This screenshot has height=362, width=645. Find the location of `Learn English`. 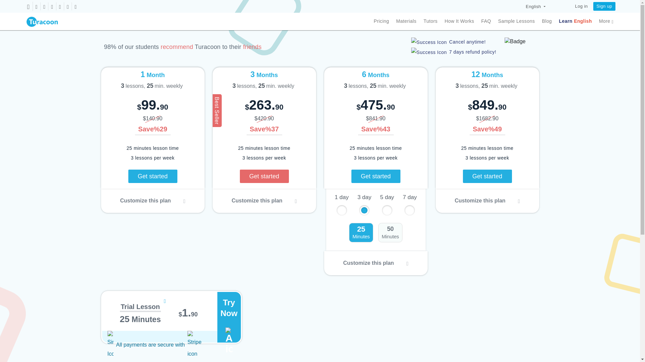

Learn English is located at coordinates (575, 21).